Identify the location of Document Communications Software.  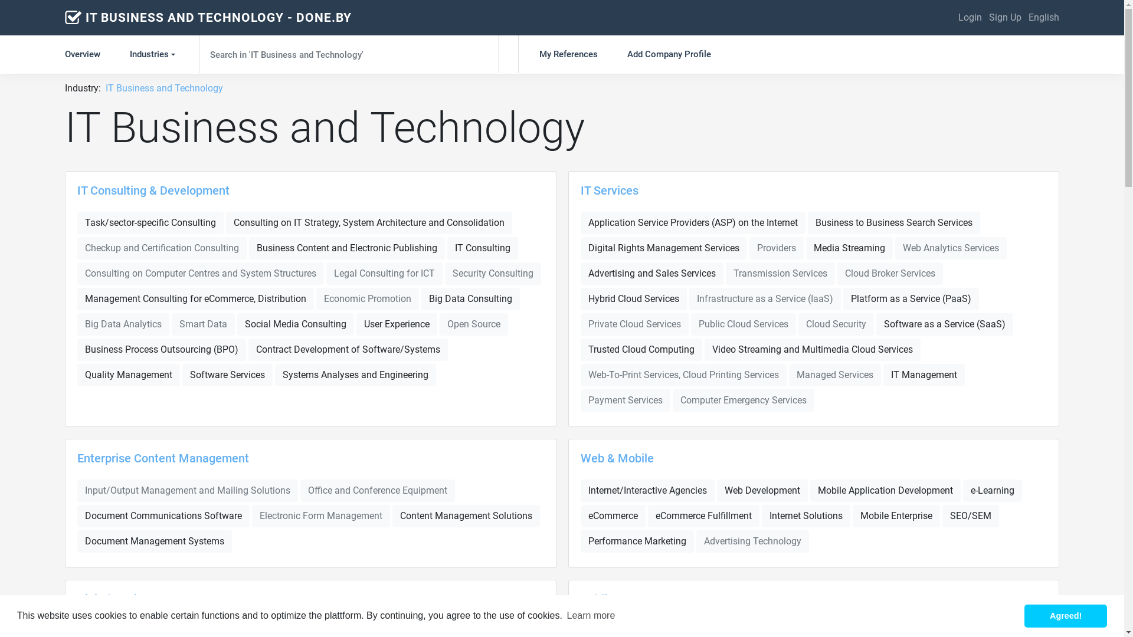
(163, 515).